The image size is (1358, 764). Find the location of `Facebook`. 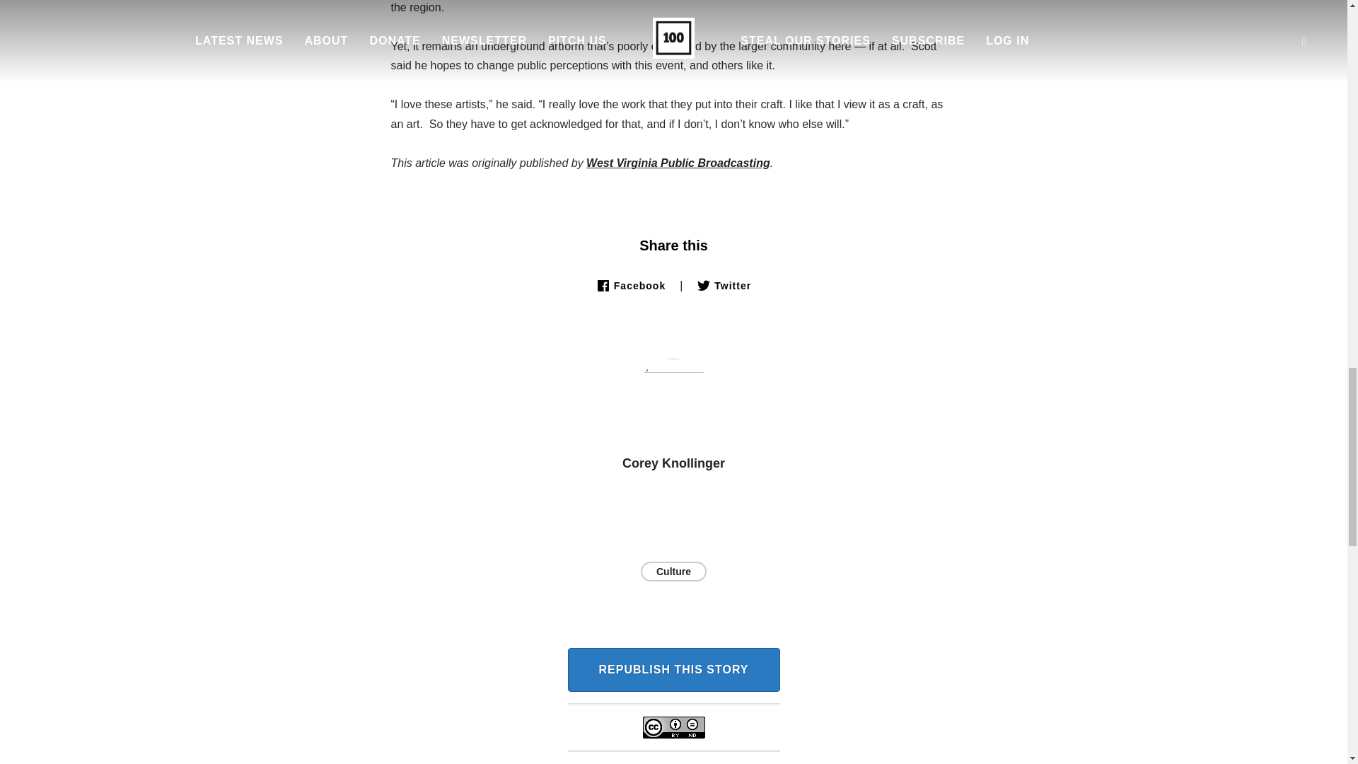

Facebook is located at coordinates (630, 286).